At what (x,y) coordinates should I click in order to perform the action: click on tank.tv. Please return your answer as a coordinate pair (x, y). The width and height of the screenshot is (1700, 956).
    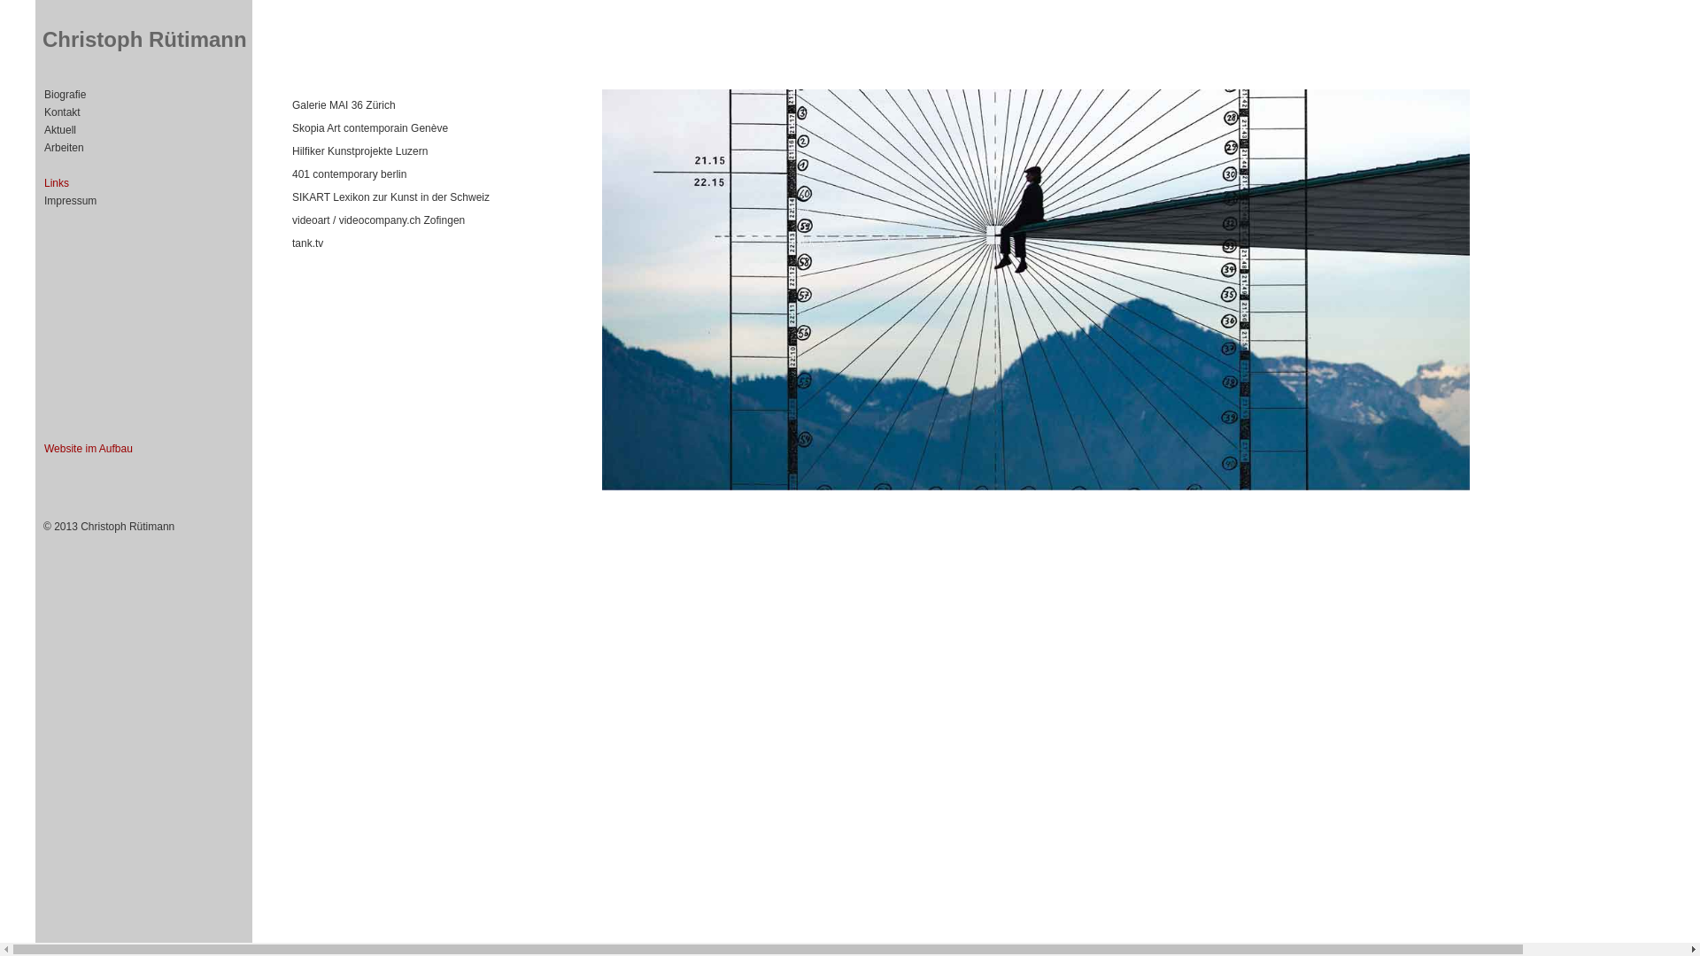
    Looking at the image, I should click on (308, 243).